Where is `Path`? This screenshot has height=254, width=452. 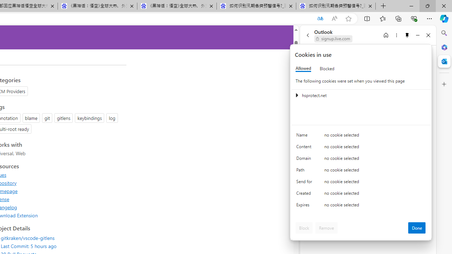 Path is located at coordinates (305, 171).